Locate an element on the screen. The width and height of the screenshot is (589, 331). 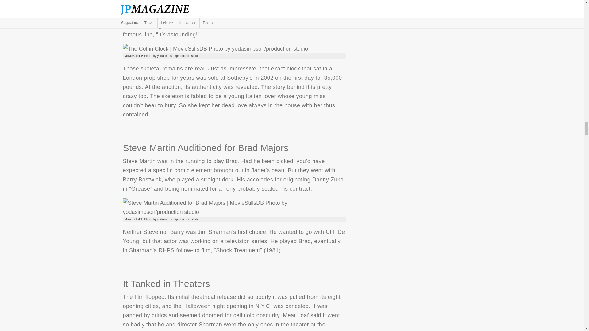
Steve Martin Auditioned for Brad Majors is located at coordinates (234, 207).